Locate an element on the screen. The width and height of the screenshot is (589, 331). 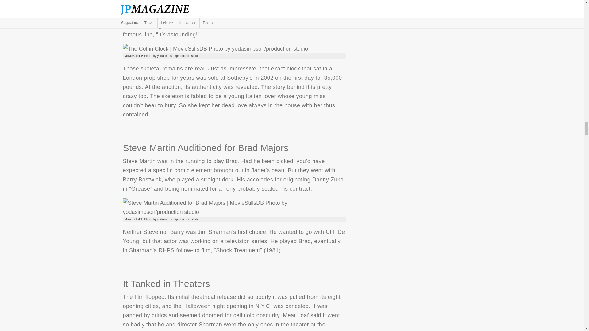
Steve Martin Auditioned for Brad Majors is located at coordinates (234, 207).